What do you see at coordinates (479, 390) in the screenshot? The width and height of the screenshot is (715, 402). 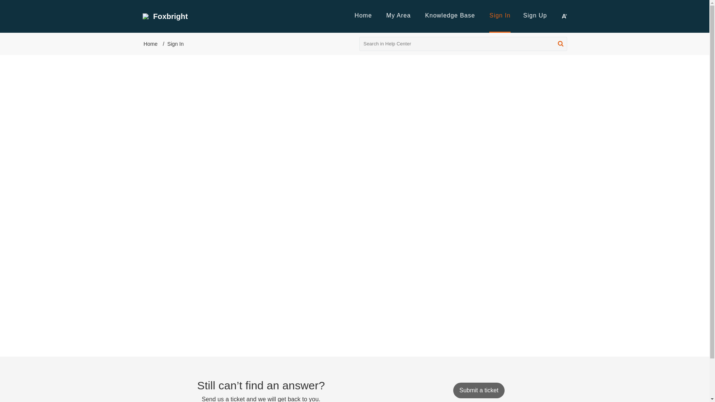 I see `Submit a ticket` at bounding box center [479, 390].